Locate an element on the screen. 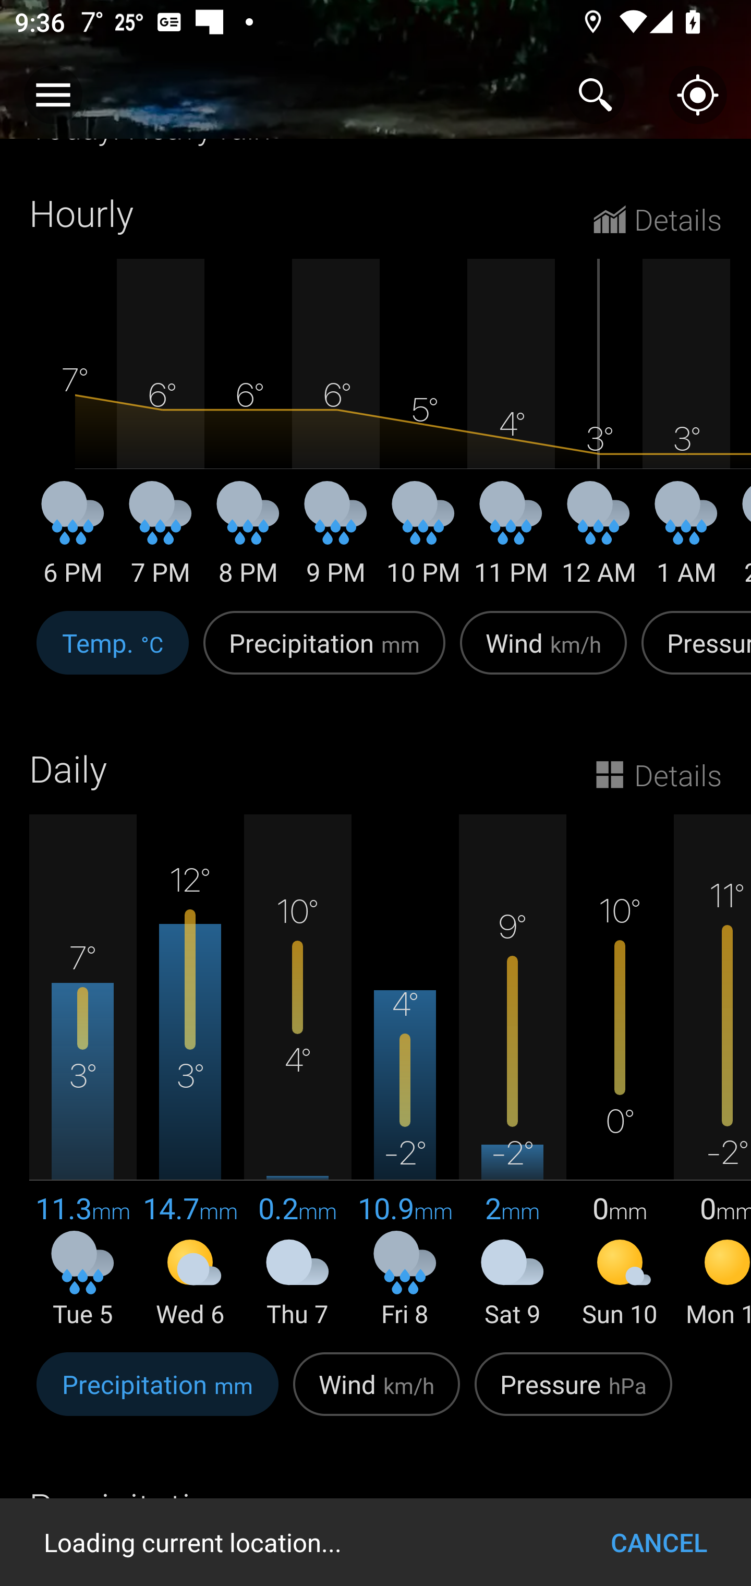 This screenshot has width=751, height=1586. Wind km/h is located at coordinates (377, 1395).